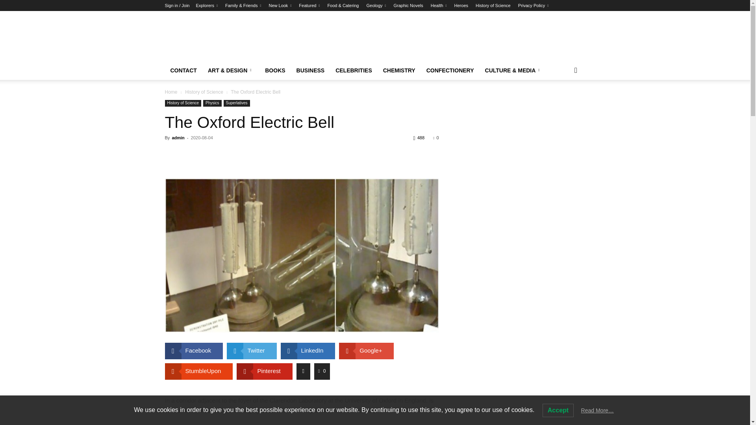 The image size is (756, 425). I want to click on Explorers, so click(206, 6).